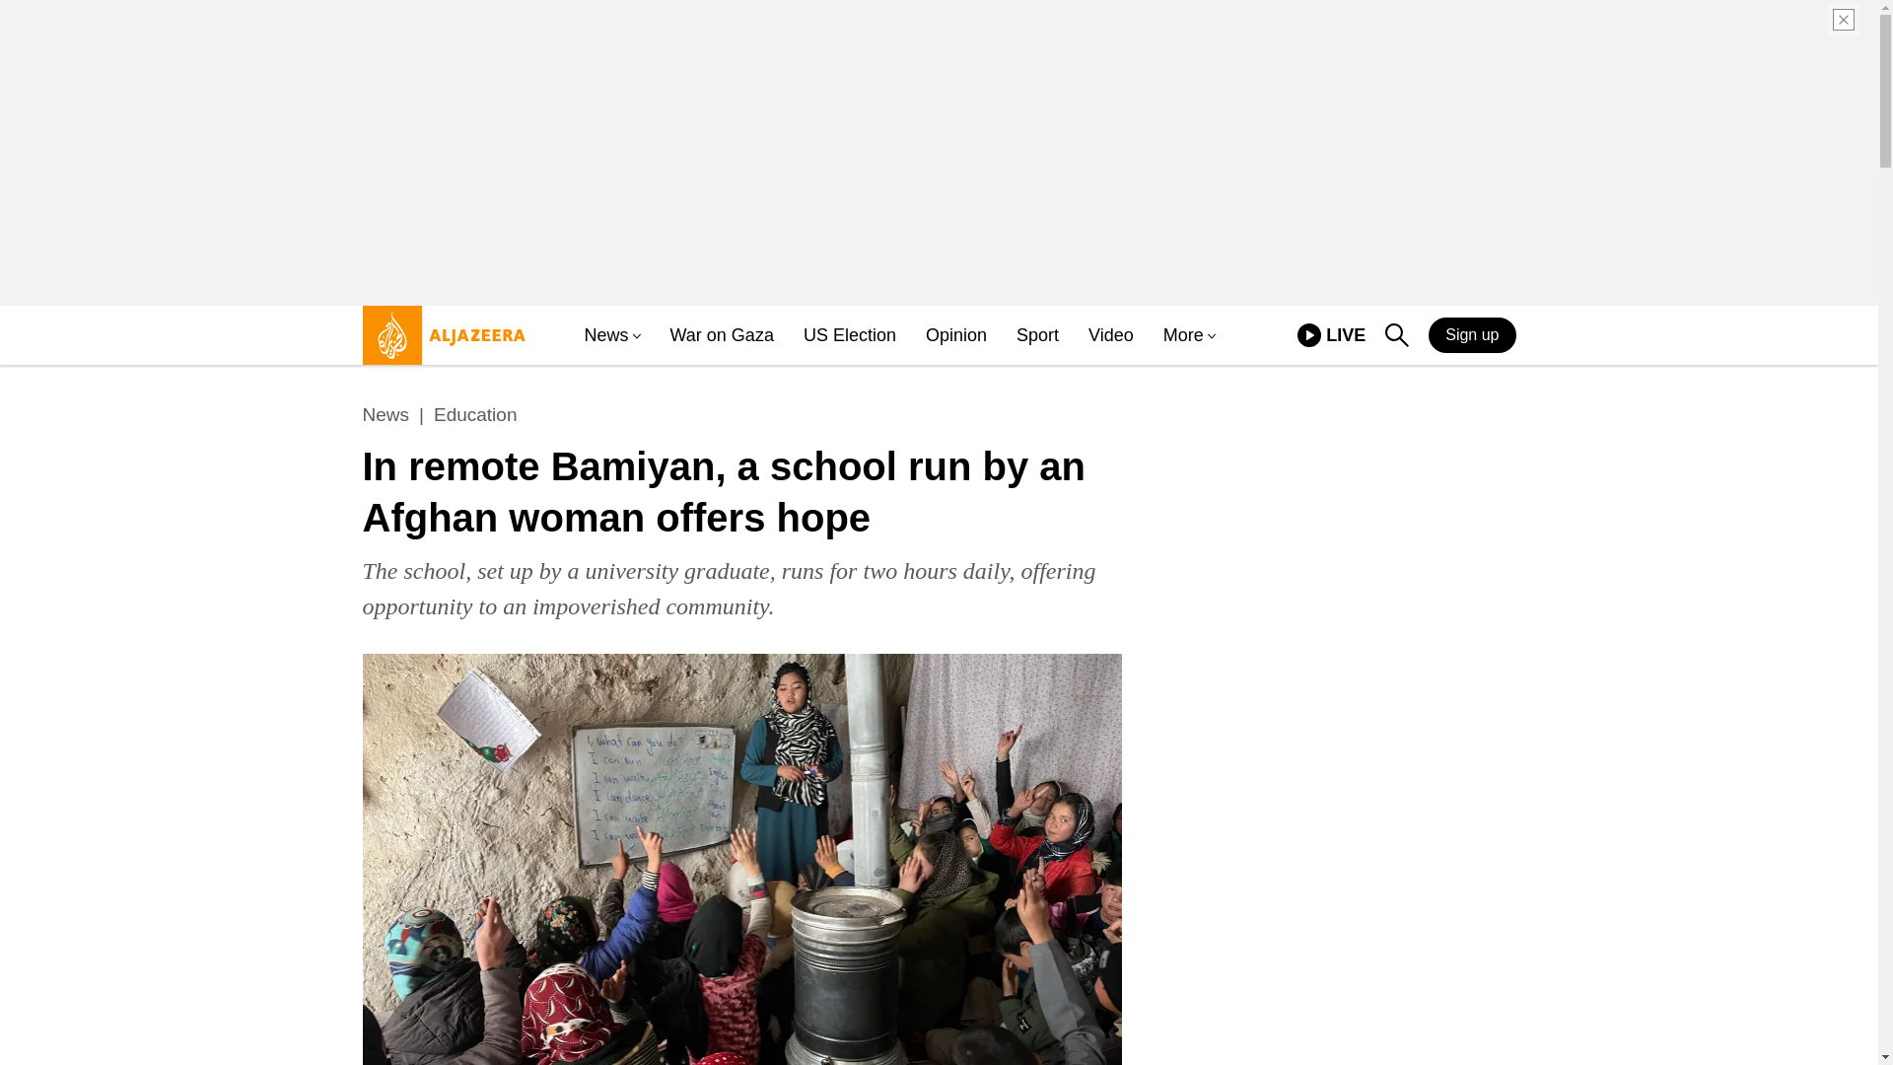 This screenshot has height=1065, width=1893. I want to click on News, so click(605, 335).